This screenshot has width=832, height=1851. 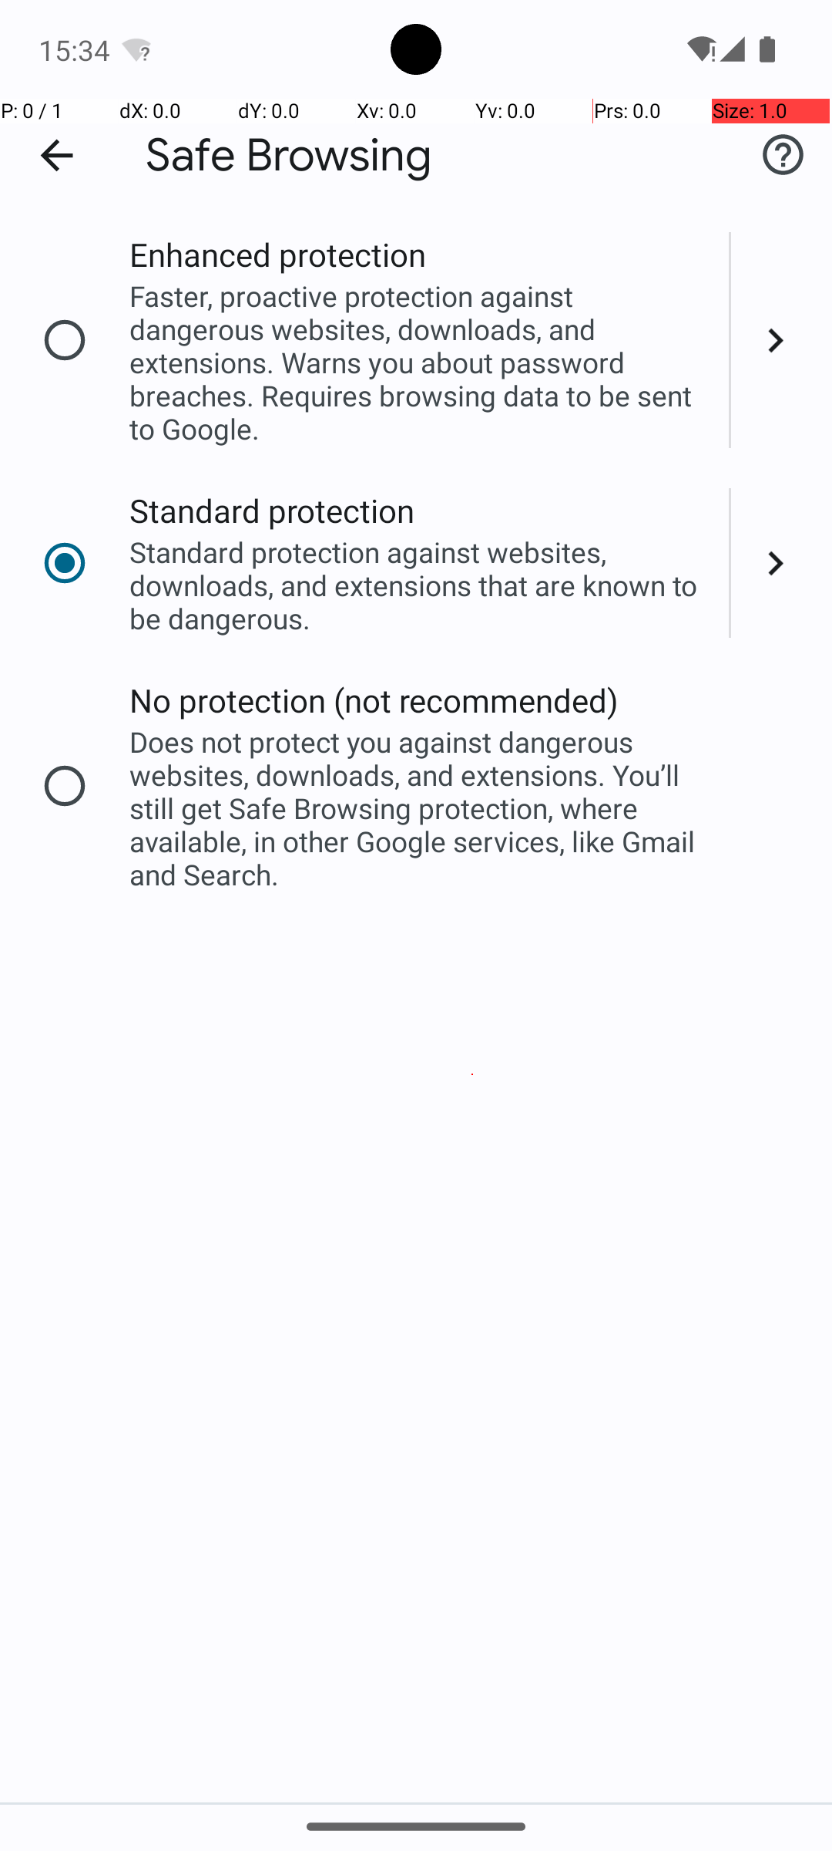 I want to click on Standard protection, so click(x=273, y=511).